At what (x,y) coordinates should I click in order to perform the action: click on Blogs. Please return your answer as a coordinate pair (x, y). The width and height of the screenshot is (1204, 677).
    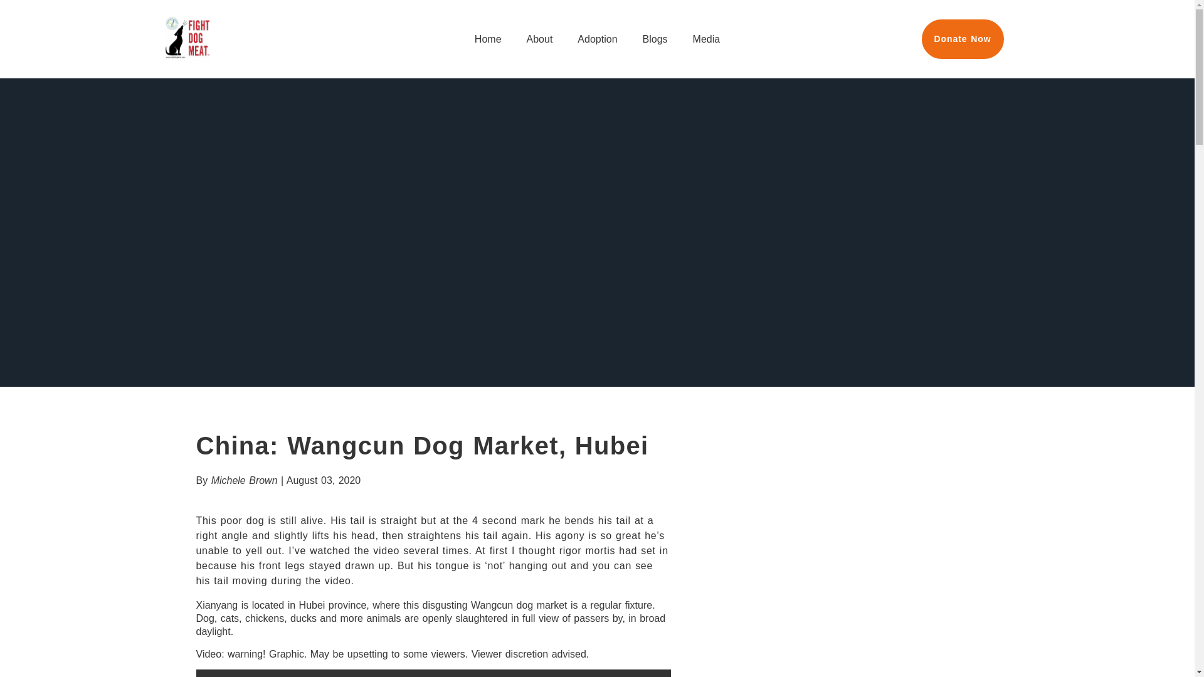
    Looking at the image, I should click on (655, 39).